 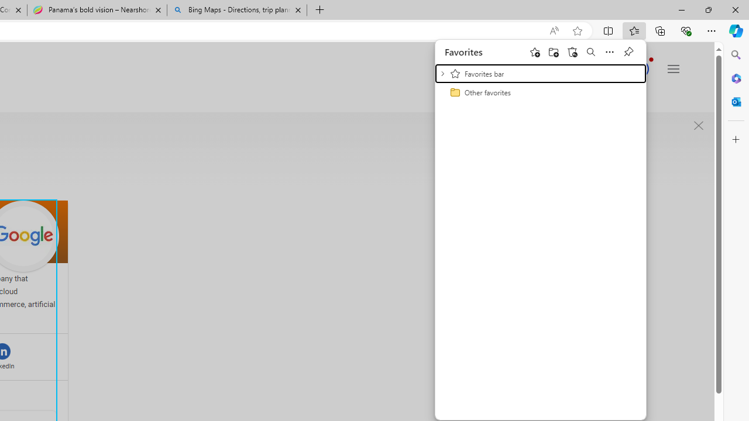 I want to click on Restore deleted favorites, so click(x=572, y=51).